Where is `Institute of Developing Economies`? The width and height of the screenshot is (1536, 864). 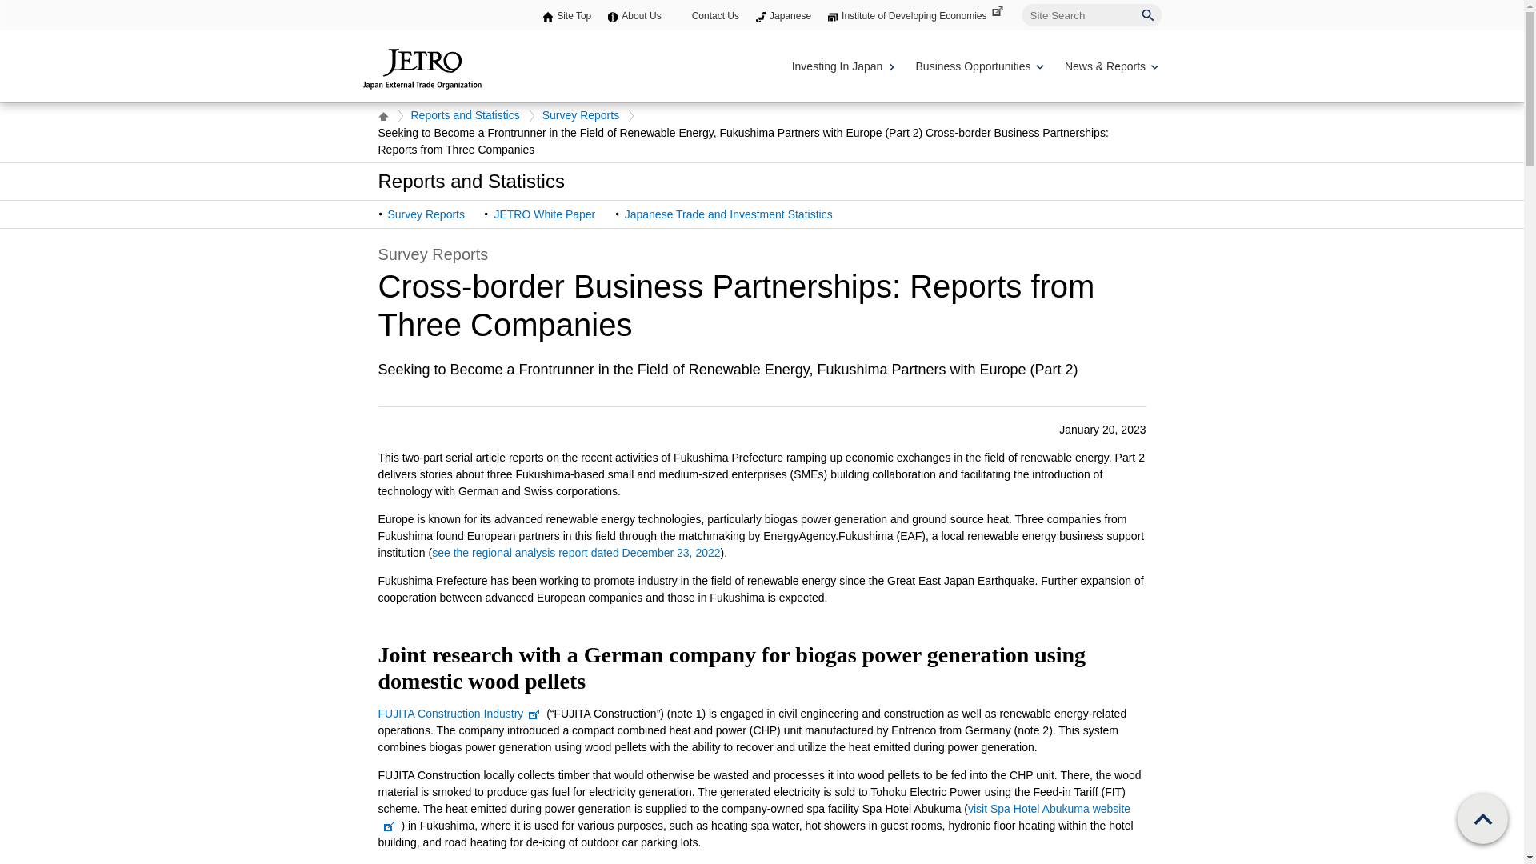
Institute of Developing Economies is located at coordinates (923, 16).